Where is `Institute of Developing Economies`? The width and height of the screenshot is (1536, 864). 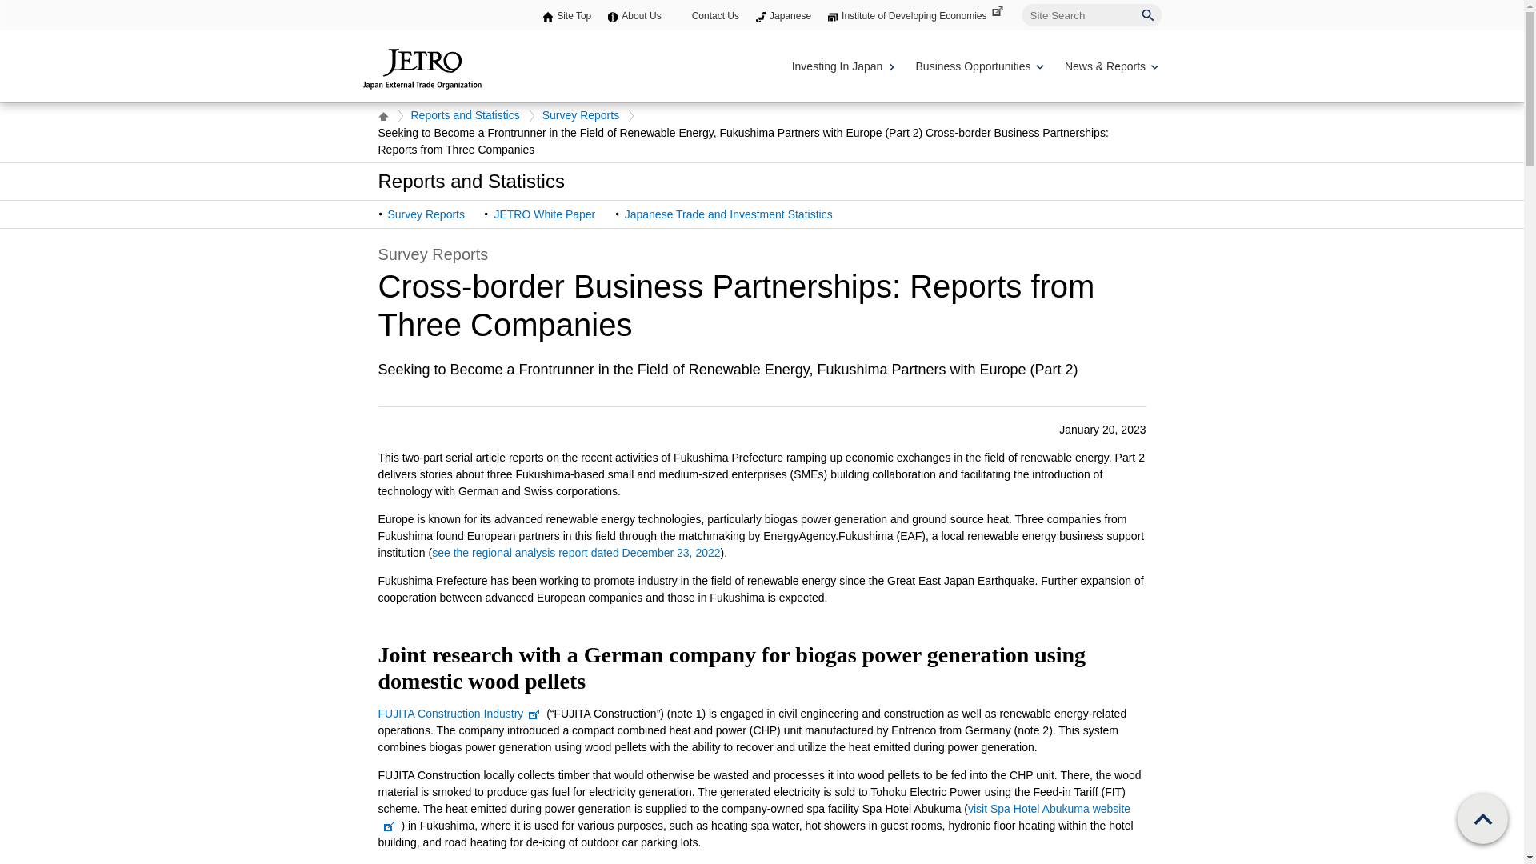
Institute of Developing Economies is located at coordinates (923, 16).